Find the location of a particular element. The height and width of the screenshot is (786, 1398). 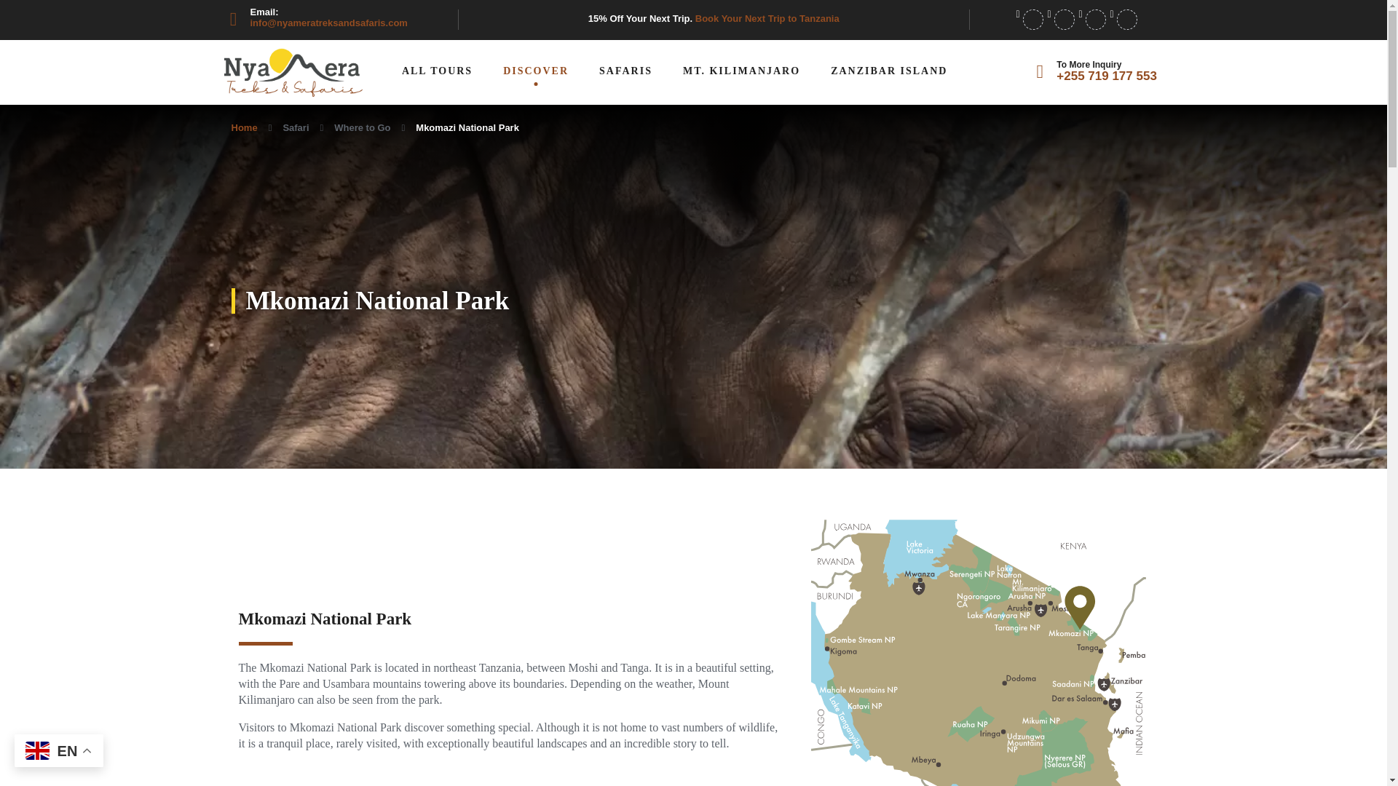

ZANZIBAR ISLAND is located at coordinates (888, 71).